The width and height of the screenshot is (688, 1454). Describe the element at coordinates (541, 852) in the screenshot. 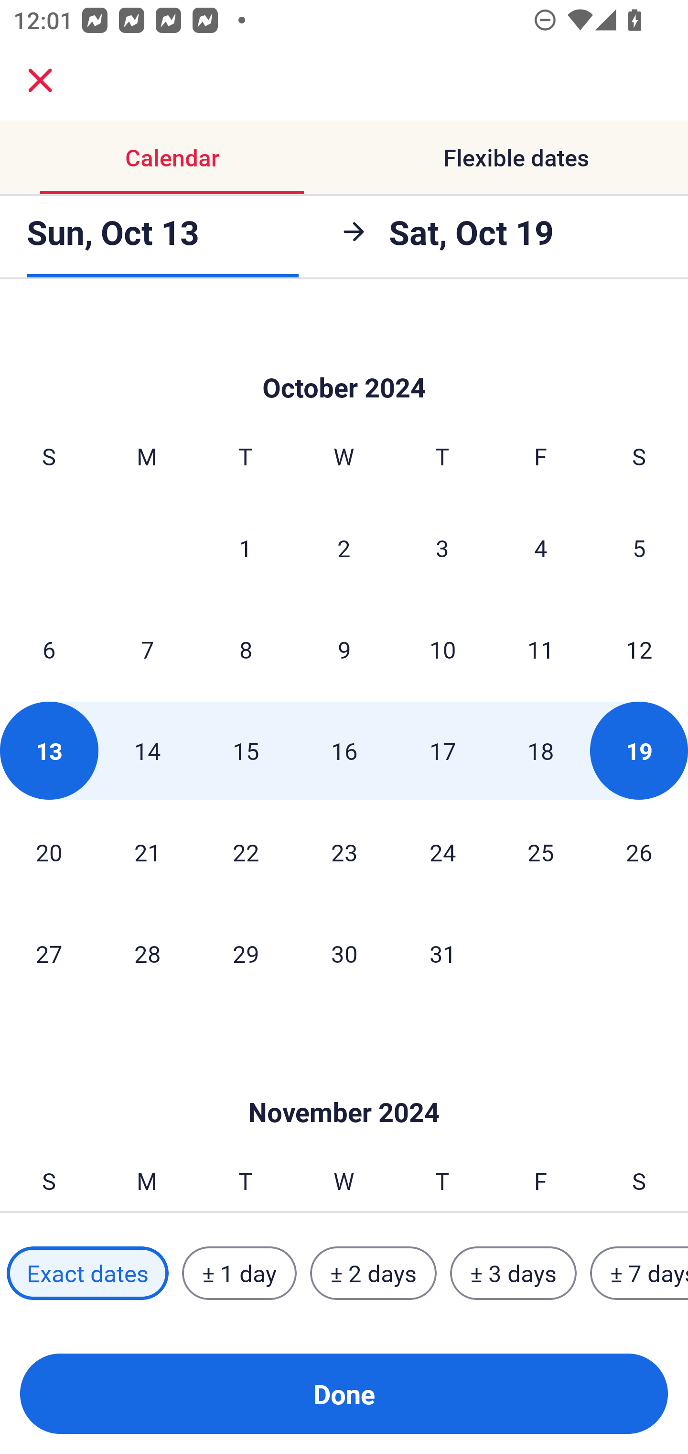

I see `25 Friday, October 25, 2024` at that location.